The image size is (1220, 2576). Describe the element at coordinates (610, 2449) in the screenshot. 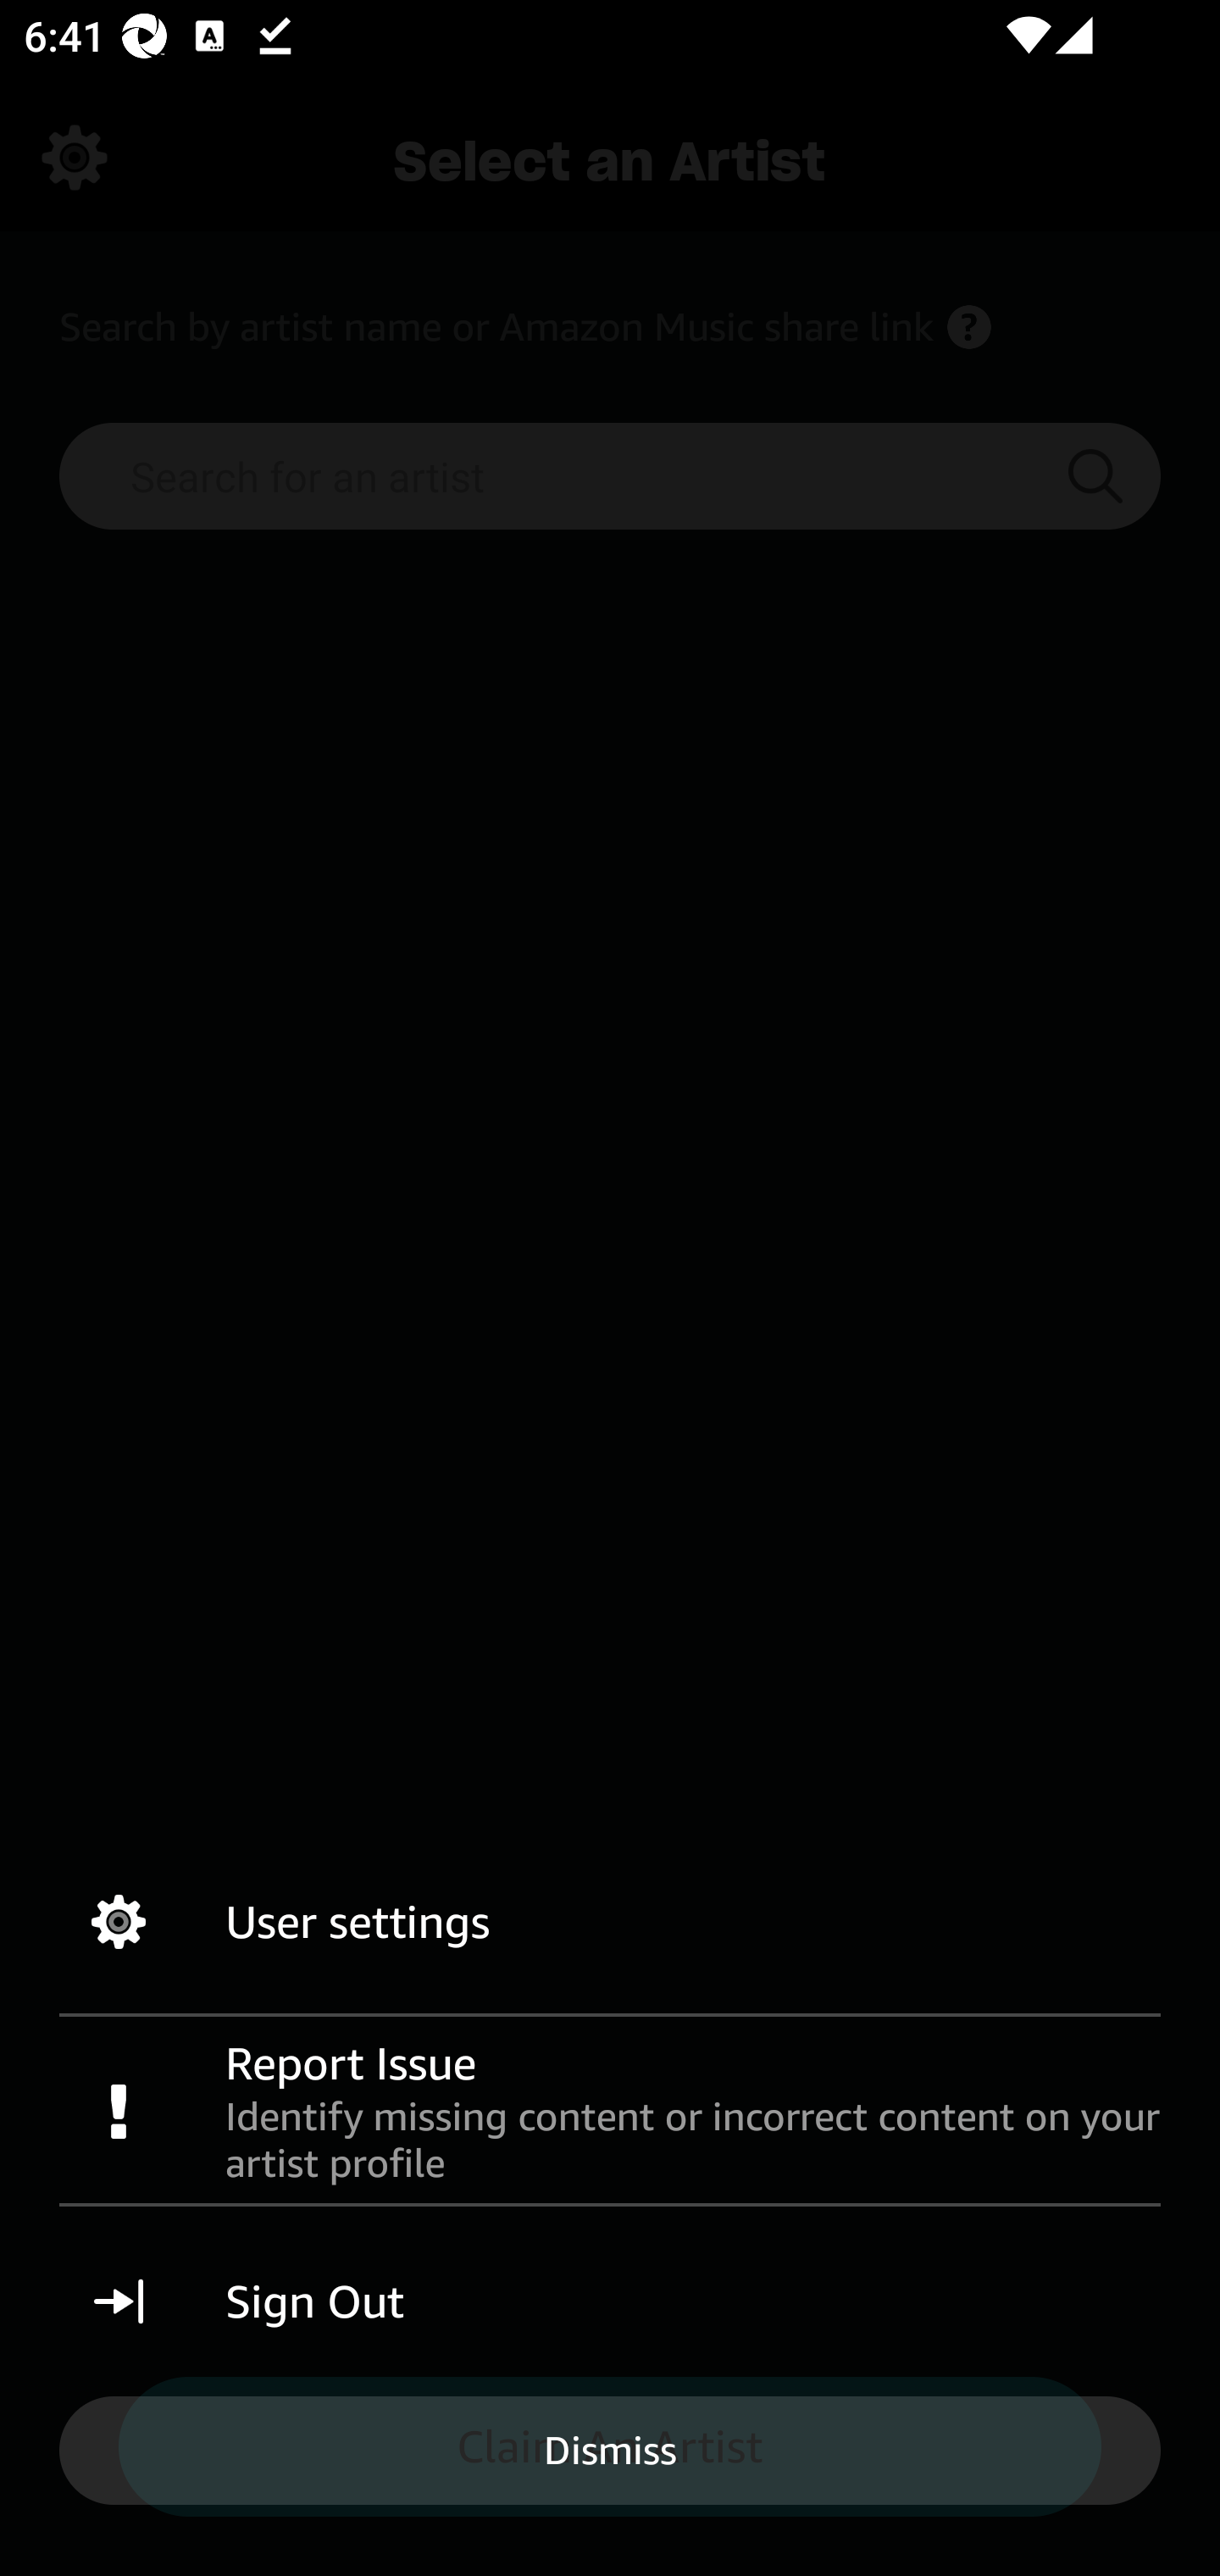

I see `Dismiss button Dismiss` at that location.